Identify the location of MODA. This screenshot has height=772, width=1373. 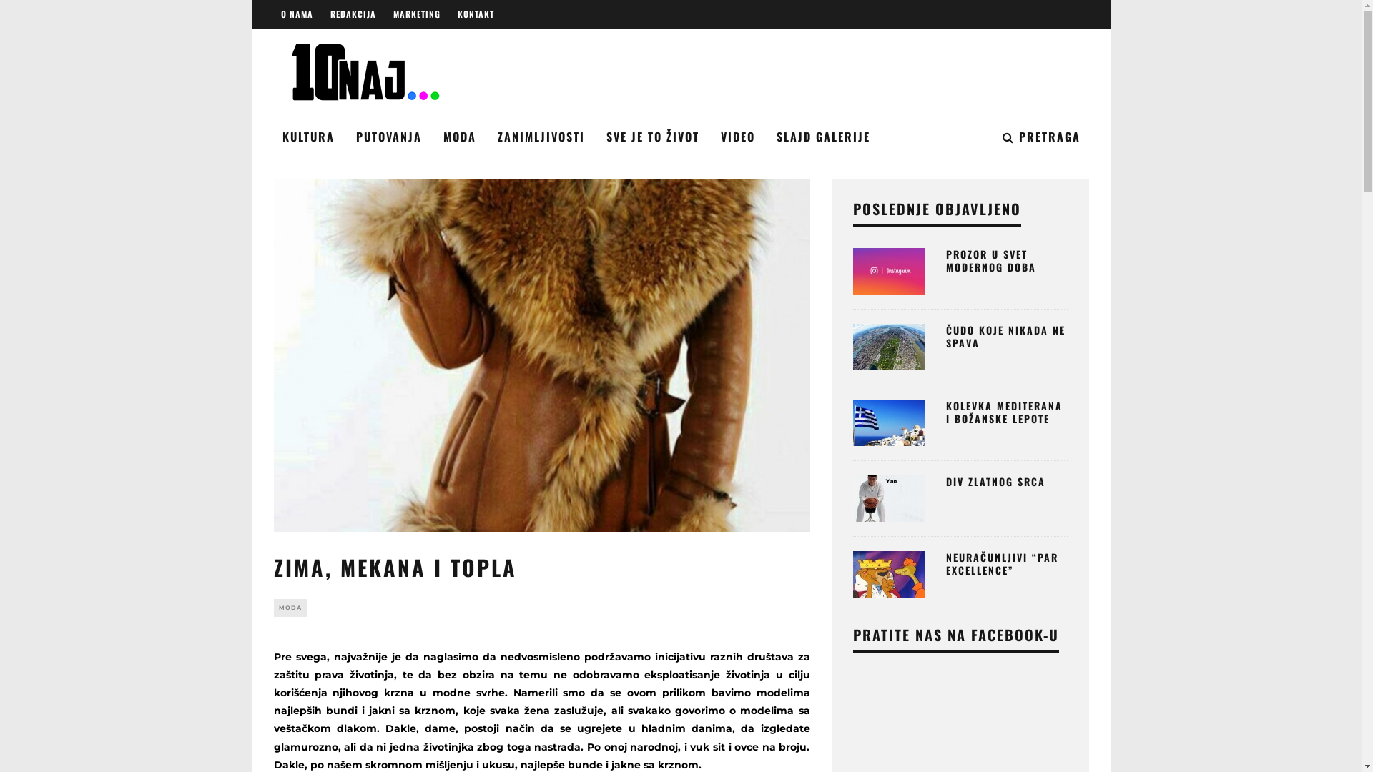
(460, 137).